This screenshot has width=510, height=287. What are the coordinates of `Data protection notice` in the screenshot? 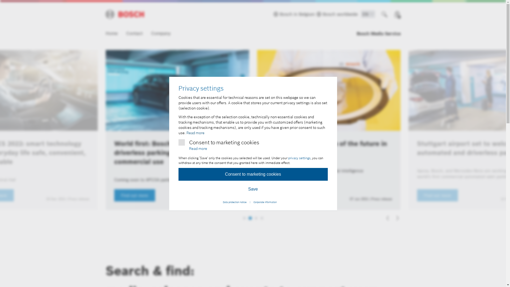 It's located at (235, 202).